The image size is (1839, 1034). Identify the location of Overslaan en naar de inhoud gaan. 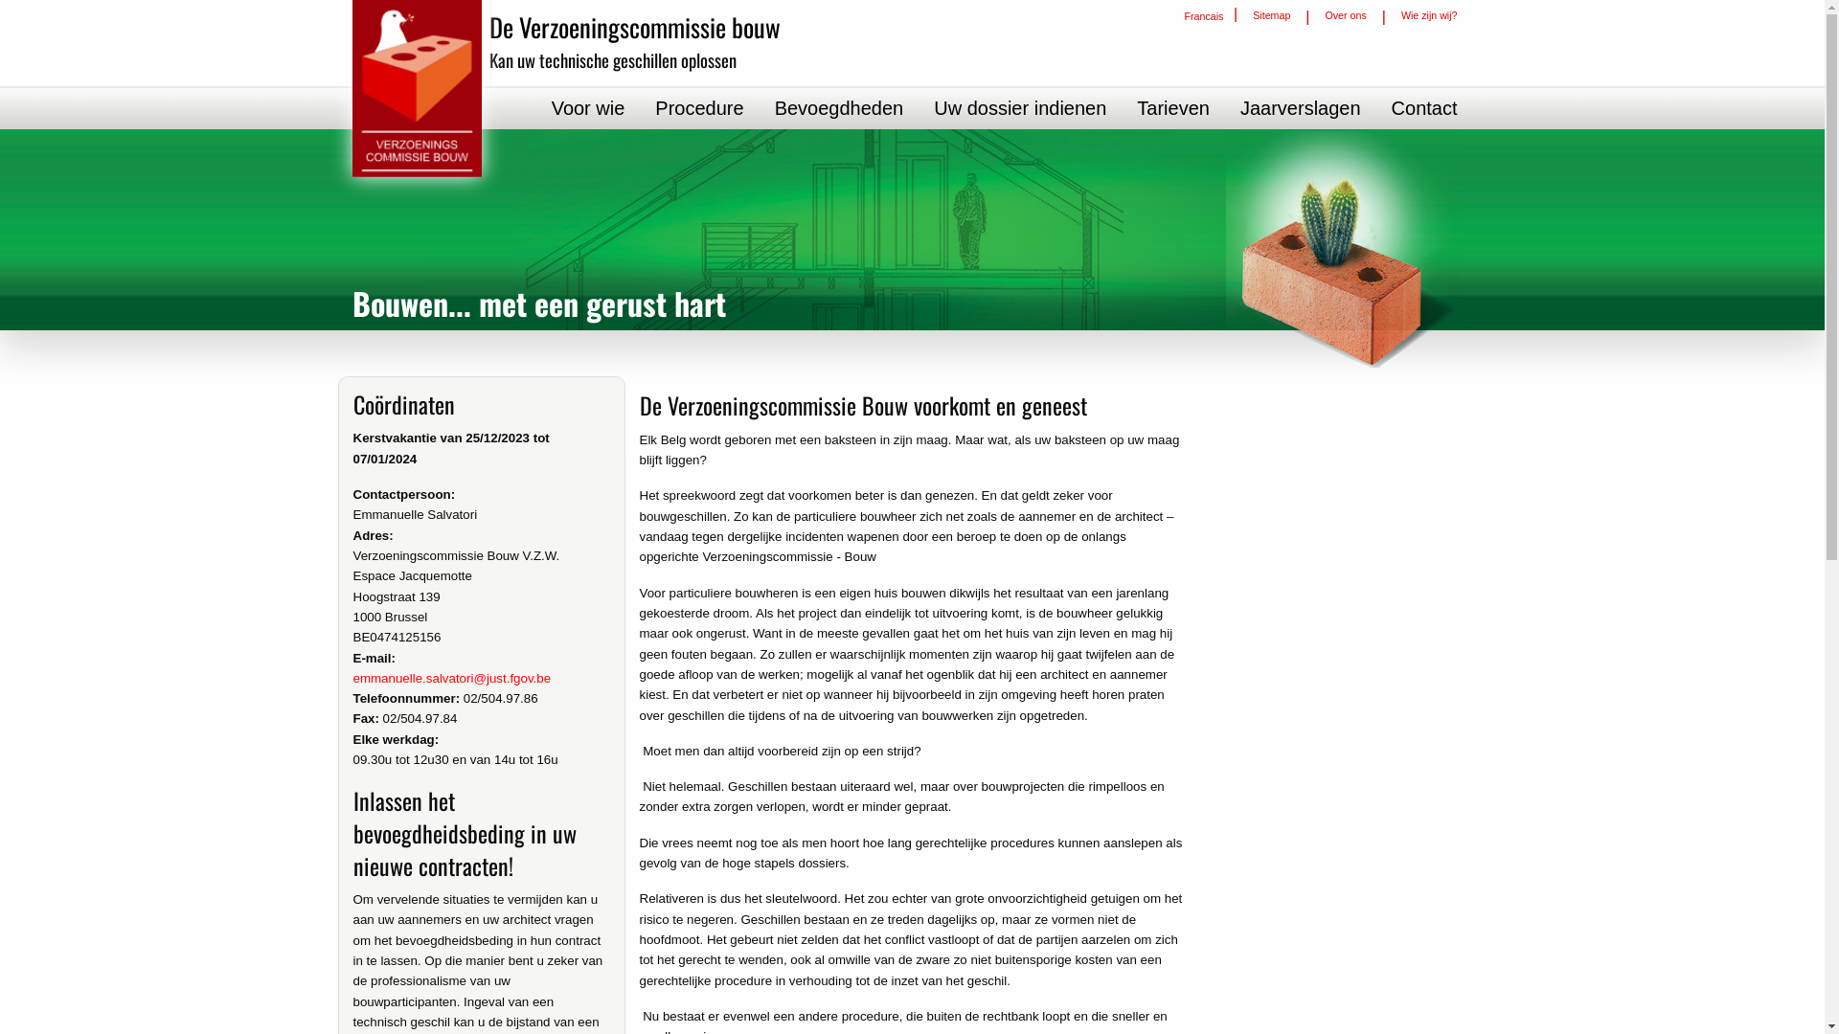
(0, 0).